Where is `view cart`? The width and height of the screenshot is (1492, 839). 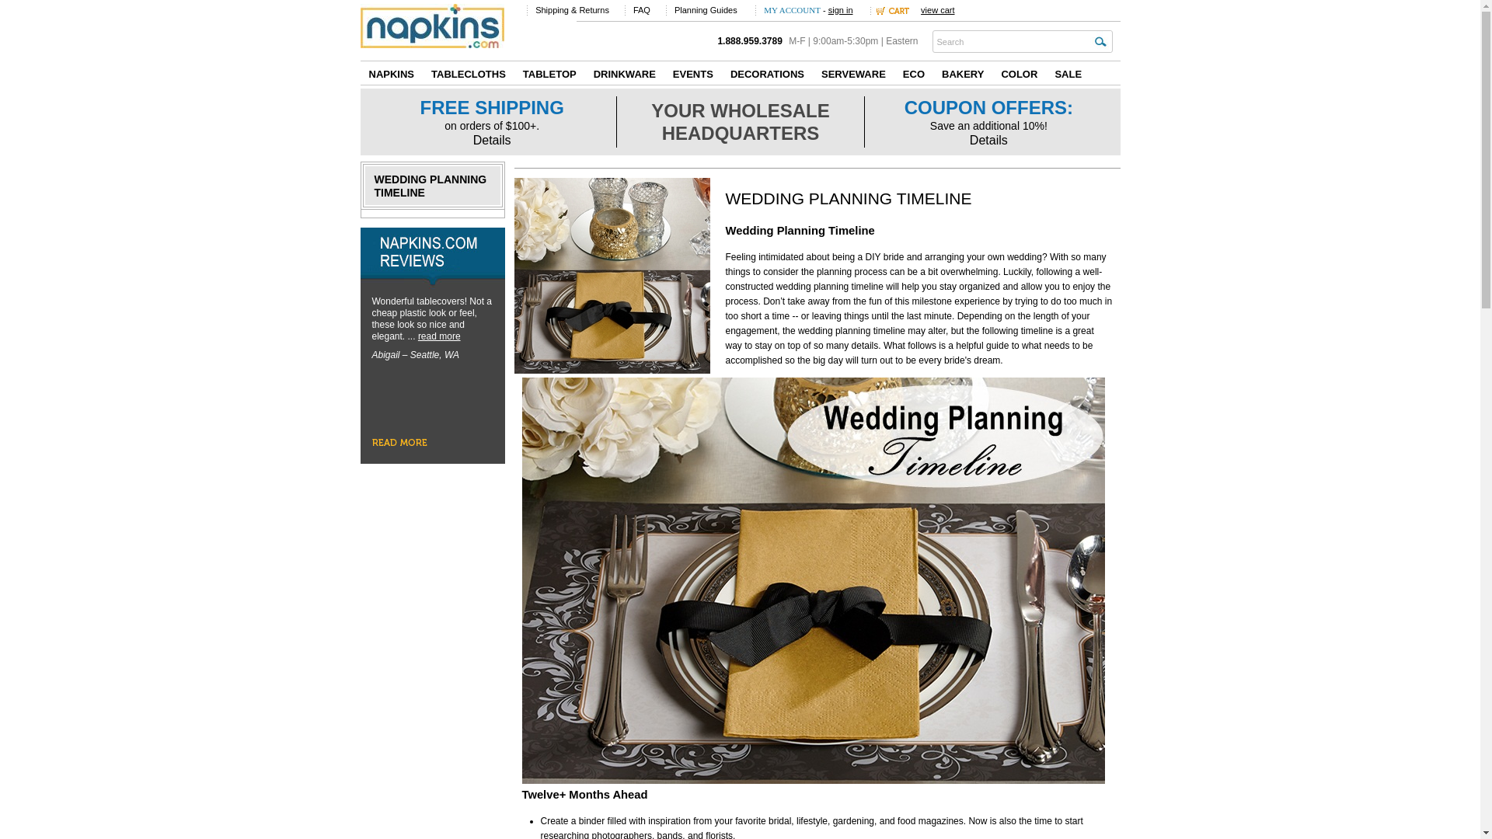 view cart is located at coordinates (937, 9).